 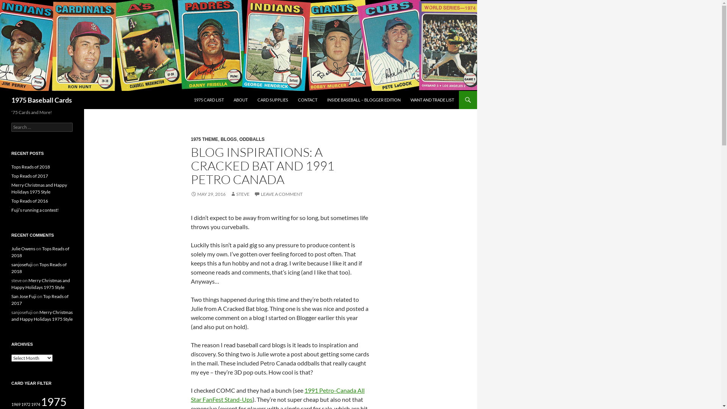 I want to click on ODDBALLS, so click(x=252, y=139).